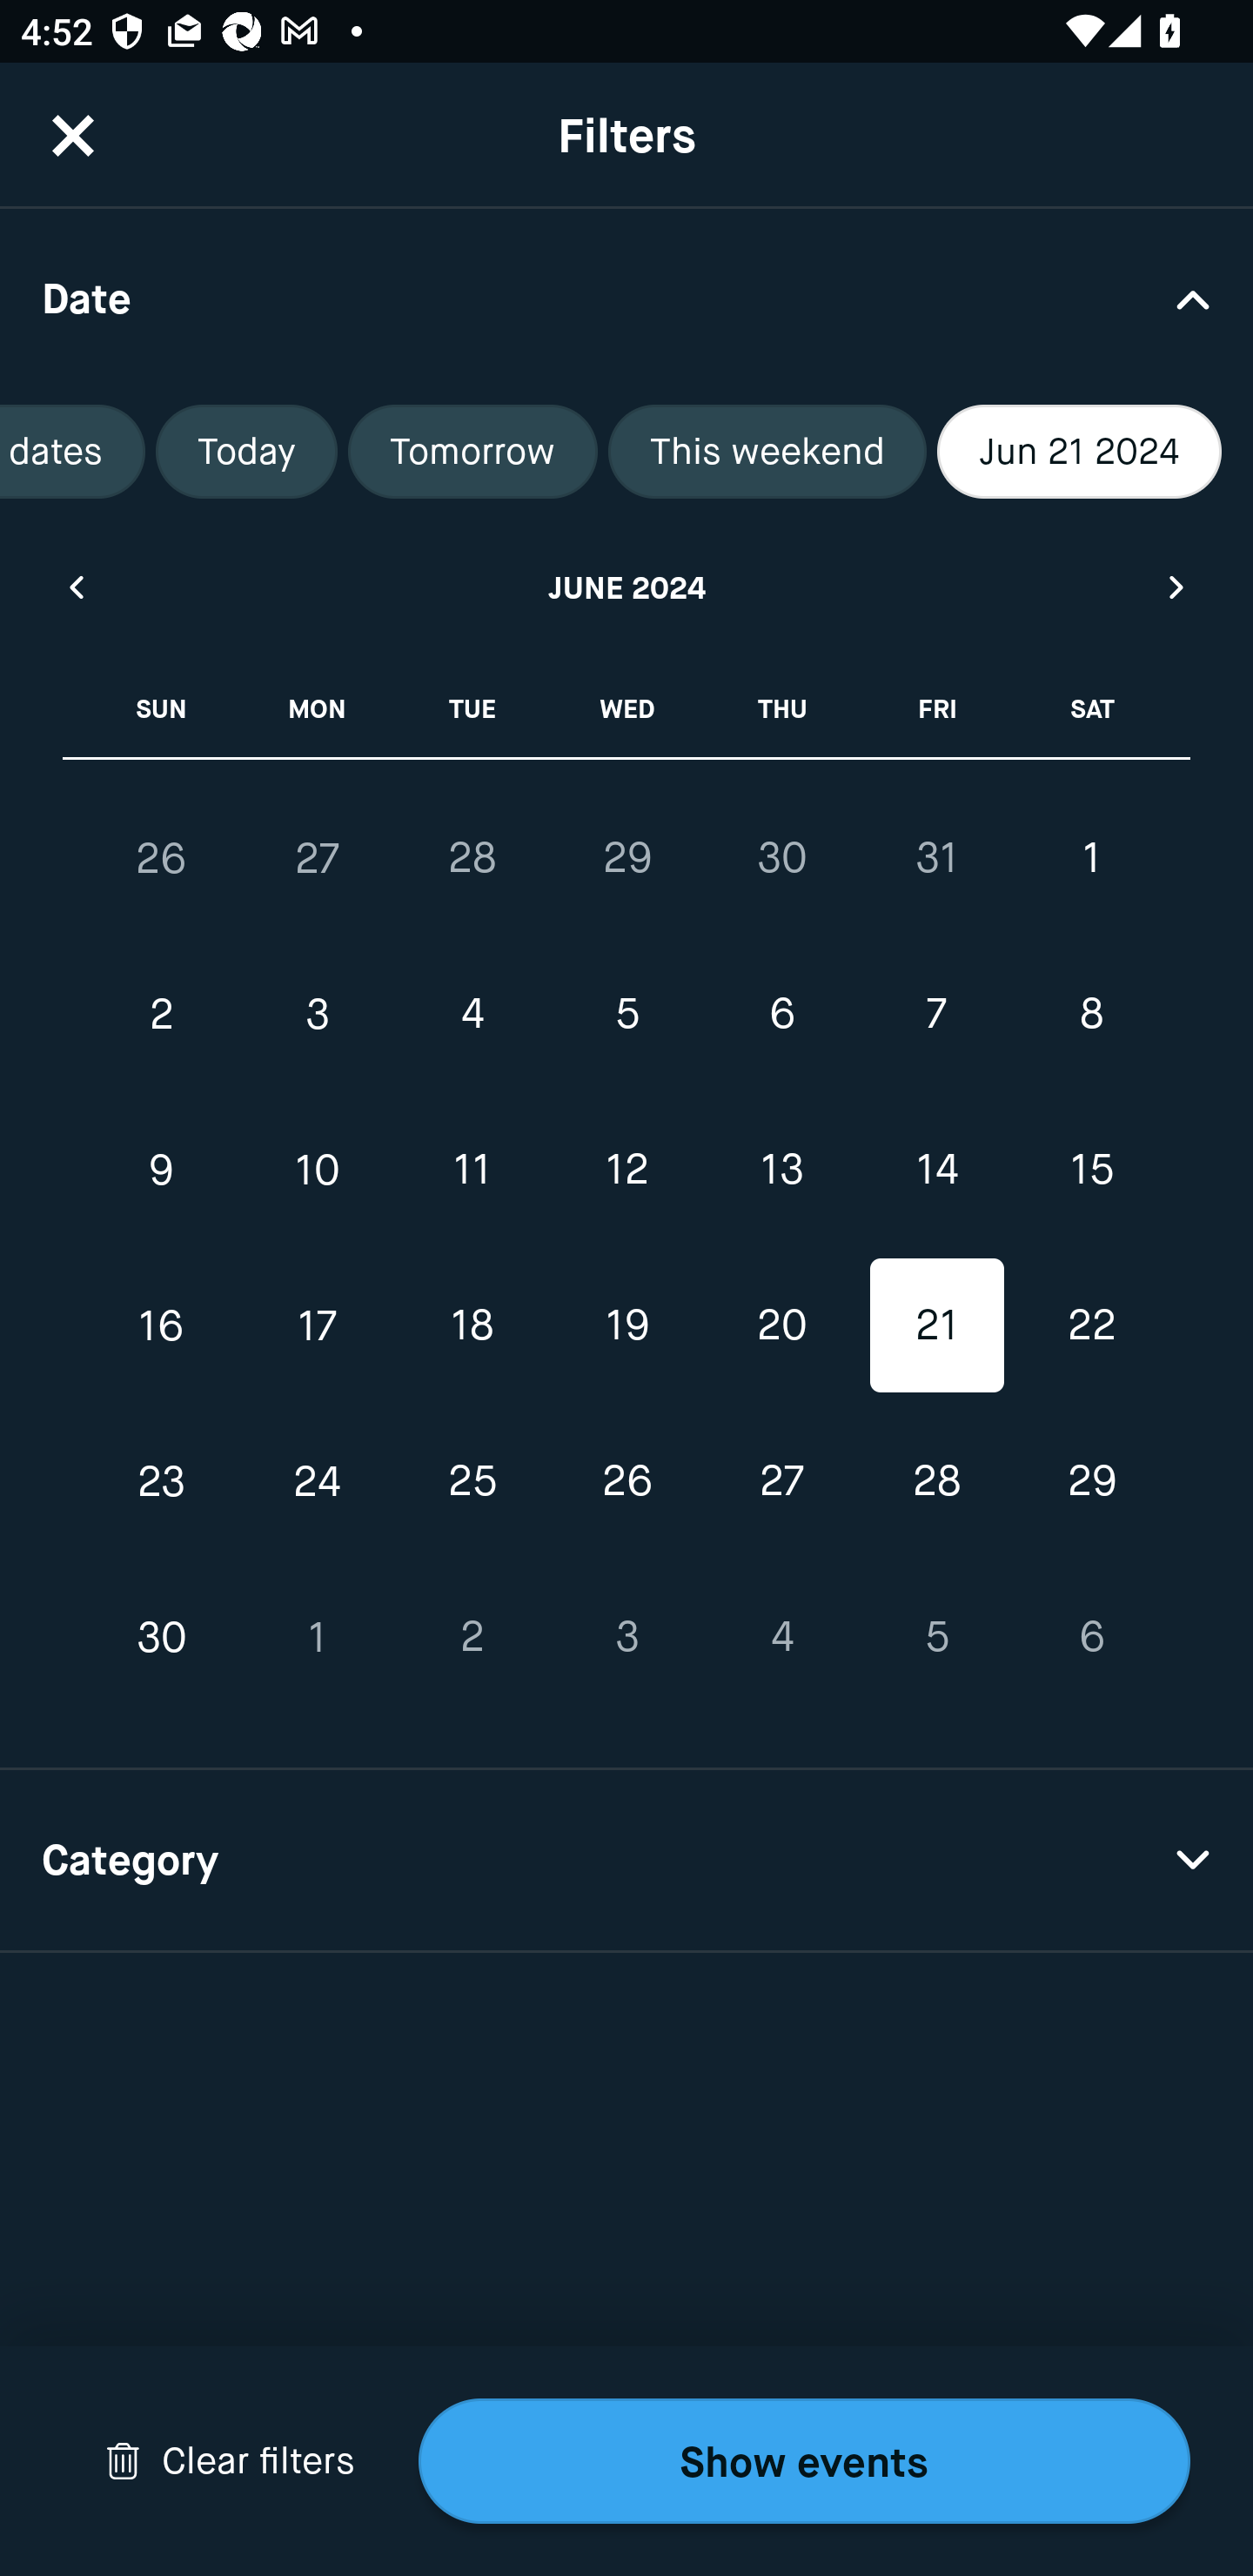 This screenshot has height=2576, width=1253. I want to click on 1, so click(1091, 857).